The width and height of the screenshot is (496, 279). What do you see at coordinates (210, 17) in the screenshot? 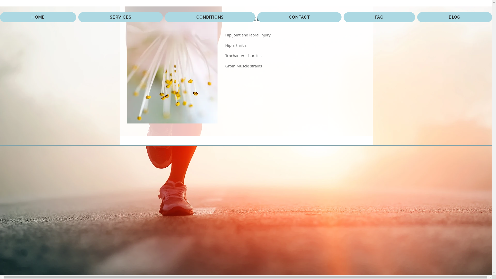
I see `CONDITIONS` at bounding box center [210, 17].